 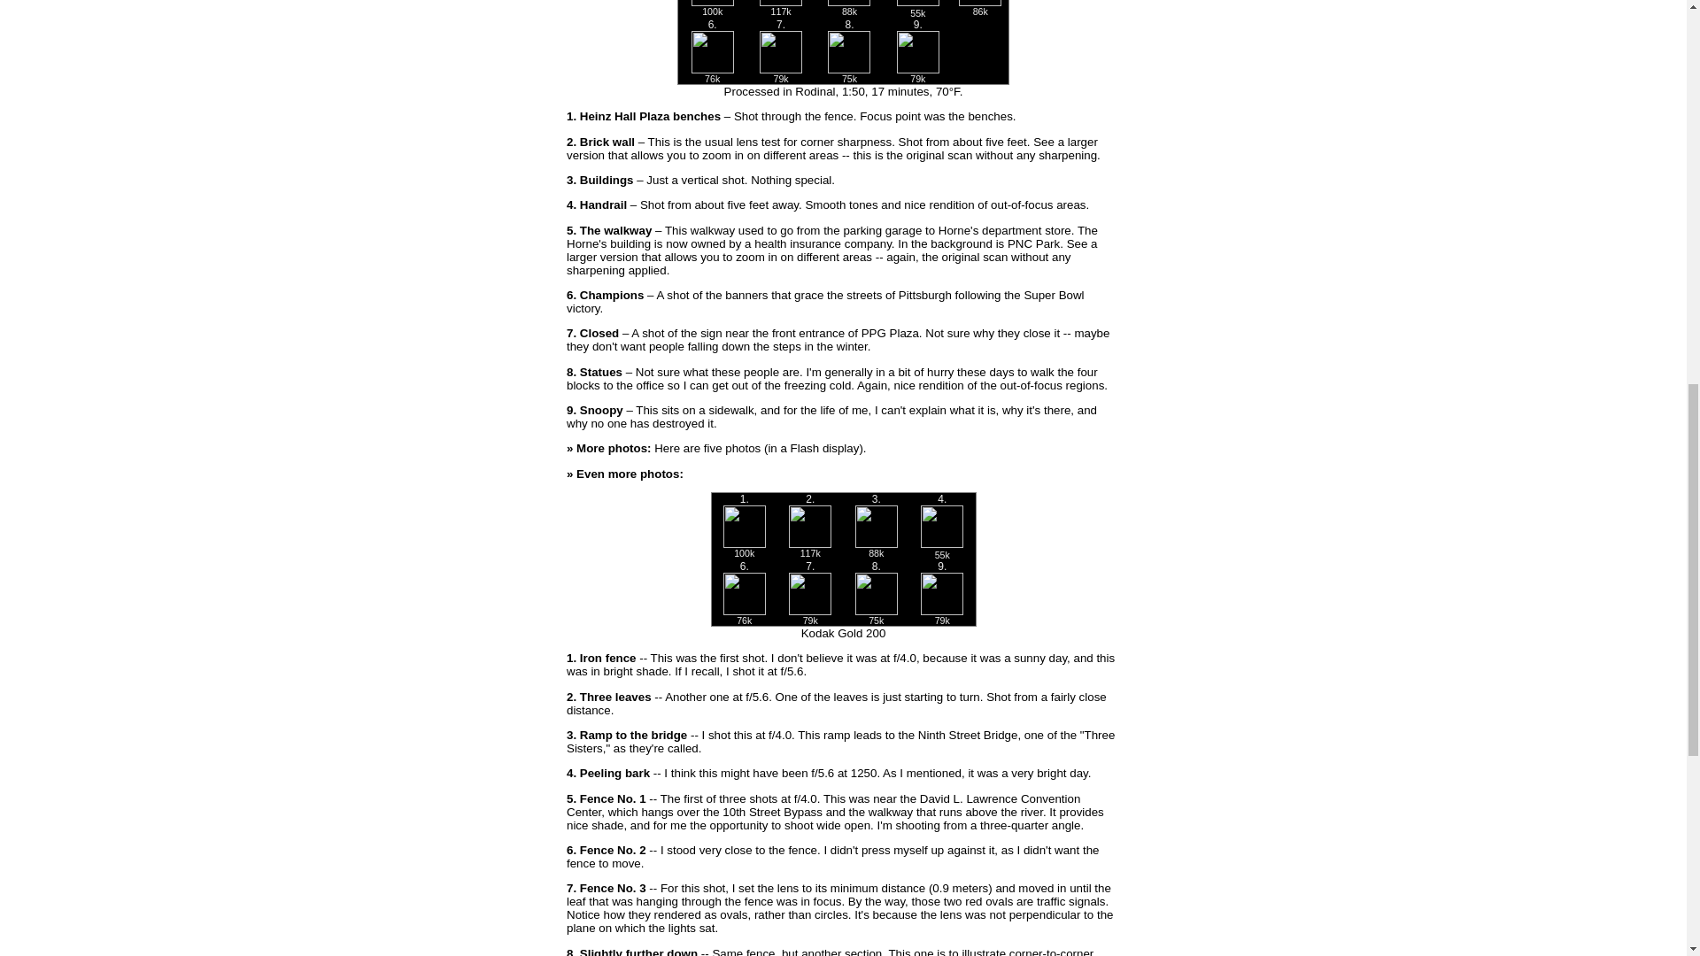 I want to click on See a larger version, so click(x=832, y=149).